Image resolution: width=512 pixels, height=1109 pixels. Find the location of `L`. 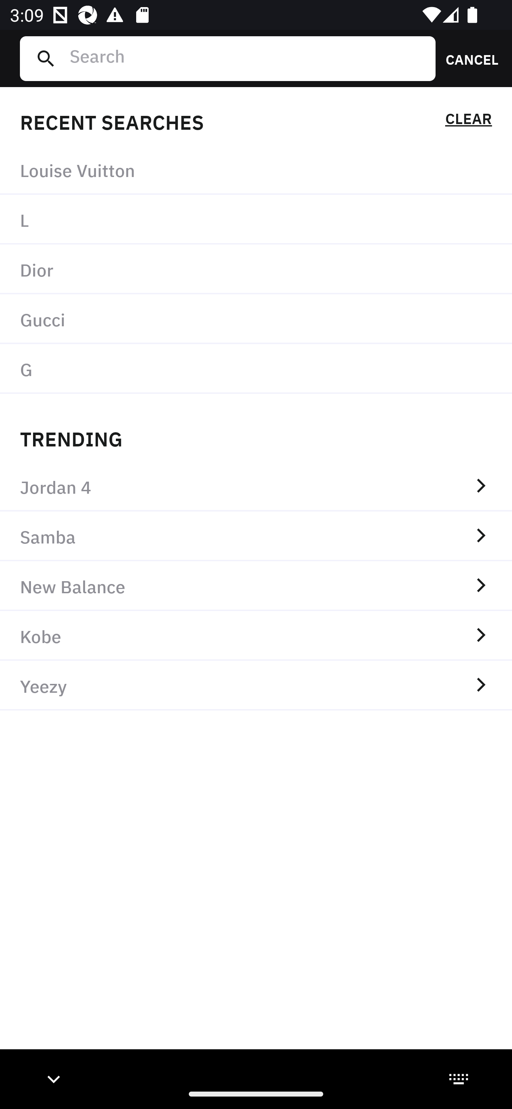

L is located at coordinates (256, 220).